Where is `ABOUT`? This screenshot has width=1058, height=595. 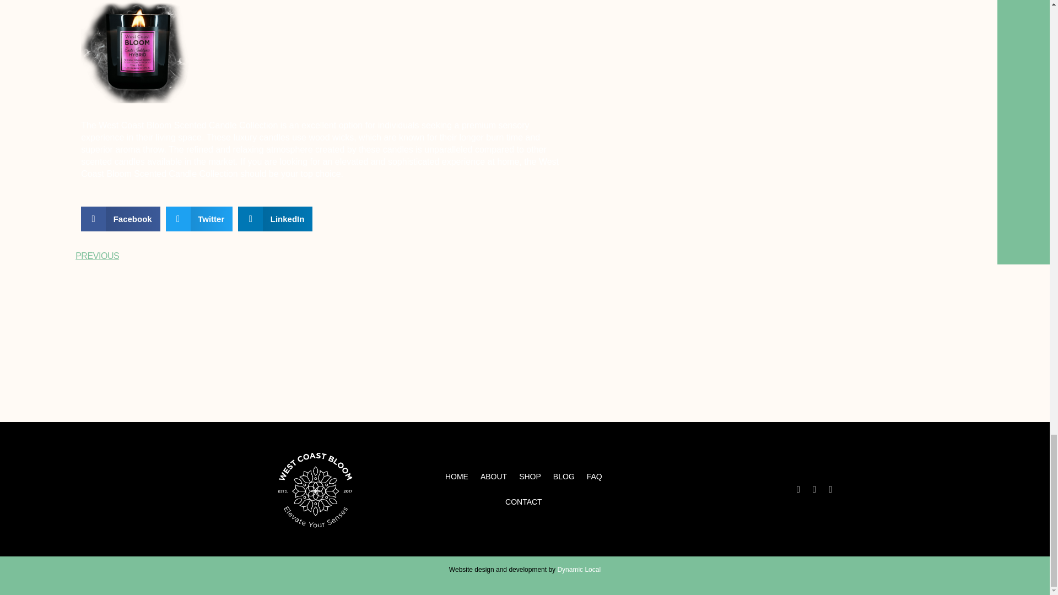 ABOUT is located at coordinates (494, 476).